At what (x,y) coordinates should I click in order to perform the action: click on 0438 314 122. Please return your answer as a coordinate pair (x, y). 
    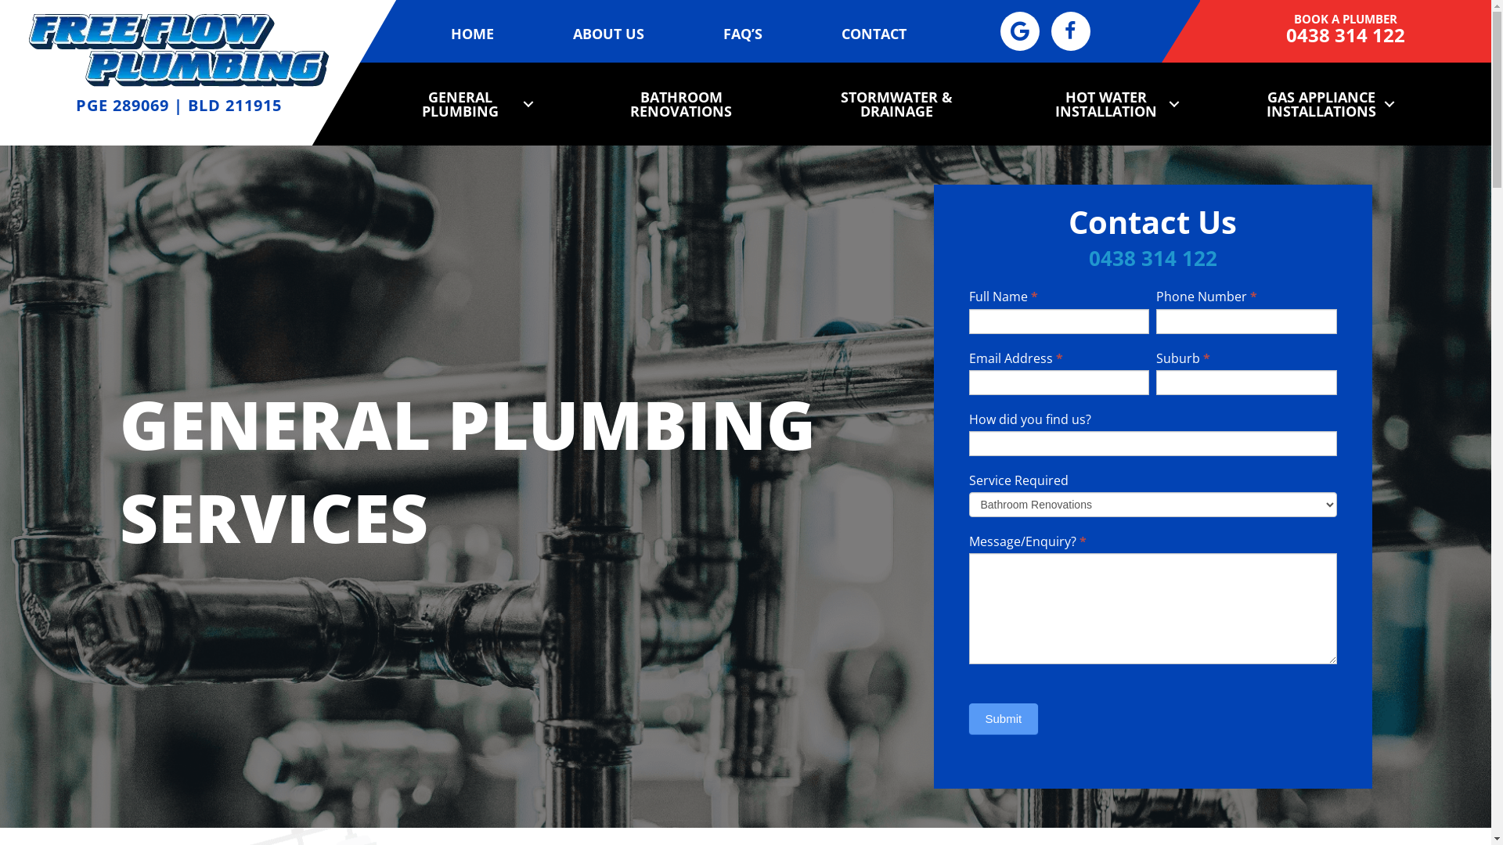
    Looking at the image, I should click on (1346, 39).